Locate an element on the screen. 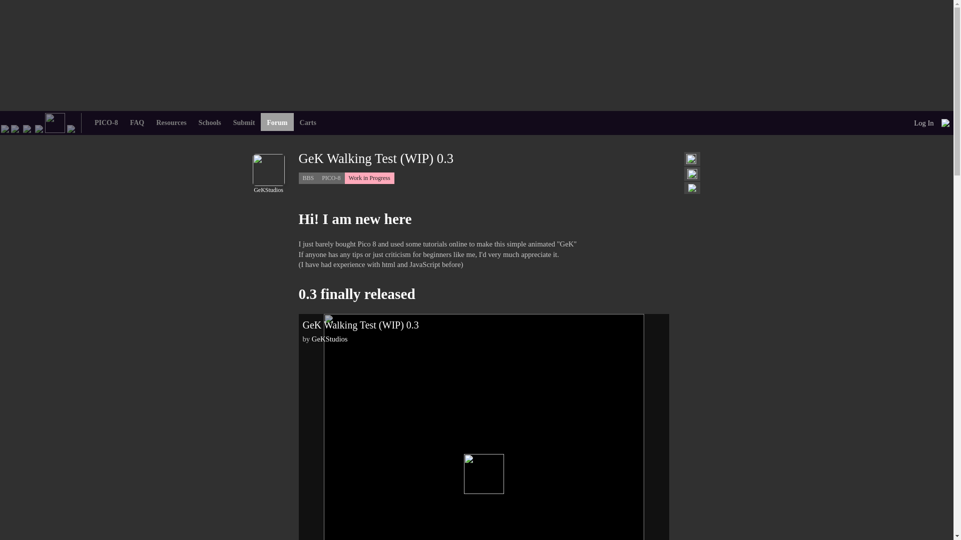  Give this post a star is located at coordinates (691, 159).